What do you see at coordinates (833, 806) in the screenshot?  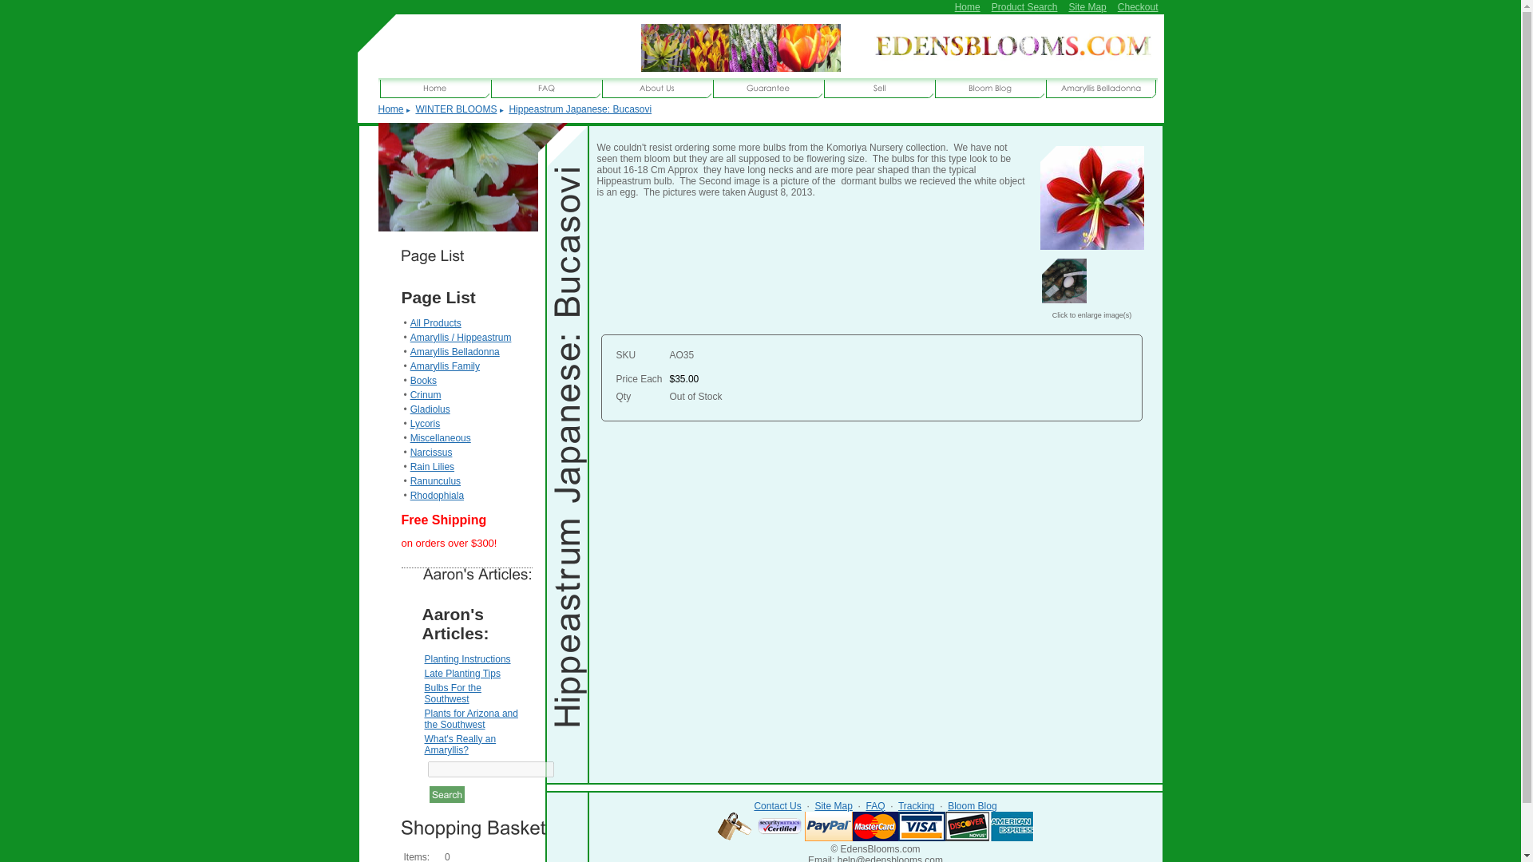 I see `Site Map` at bounding box center [833, 806].